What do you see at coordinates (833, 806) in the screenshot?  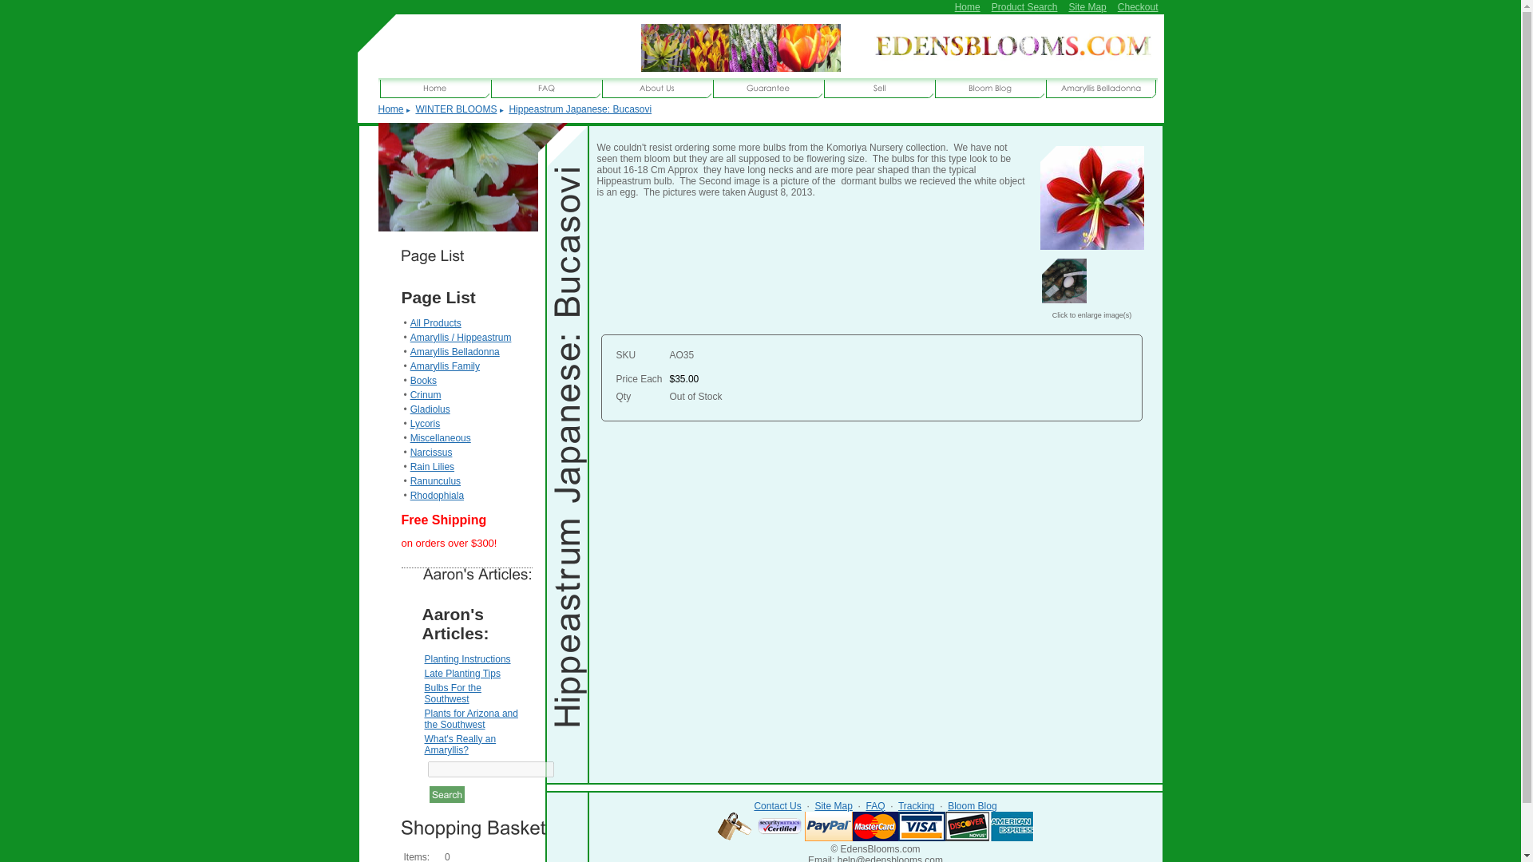 I see `Site Map` at bounding box center [833, 806].